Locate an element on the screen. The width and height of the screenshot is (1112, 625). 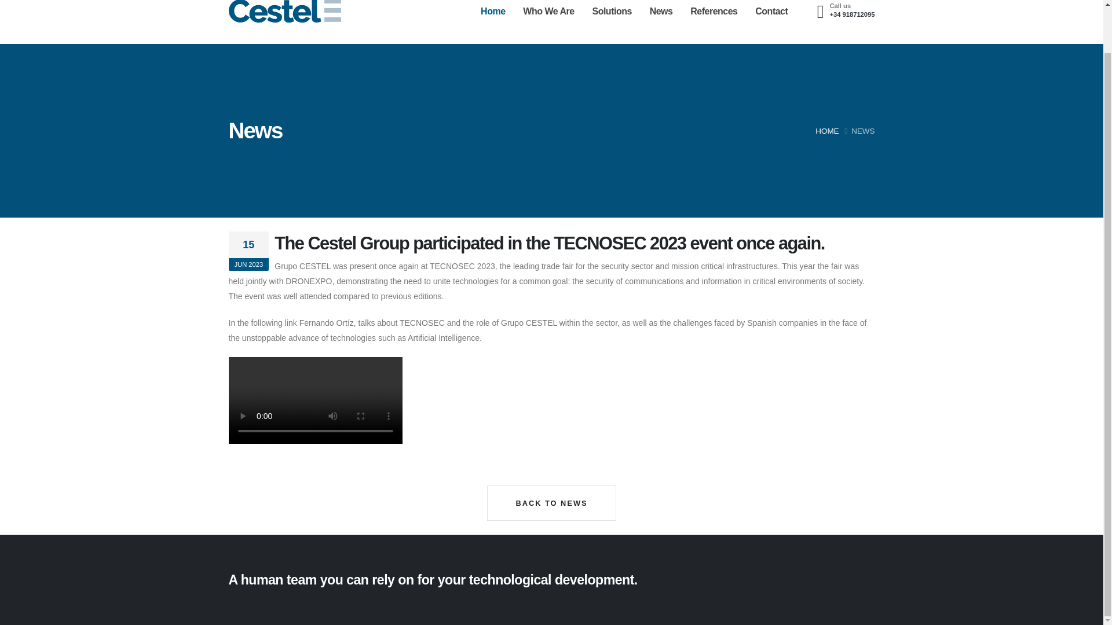
References is located at coordinates (714, 22).